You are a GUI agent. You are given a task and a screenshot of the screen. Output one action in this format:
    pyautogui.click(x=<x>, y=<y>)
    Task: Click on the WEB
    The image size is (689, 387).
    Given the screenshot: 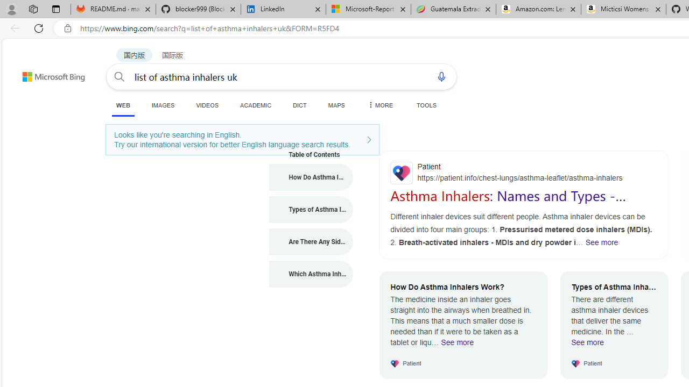 What is the action you would take?
    pyautogui.click(x=123, y=105)
    